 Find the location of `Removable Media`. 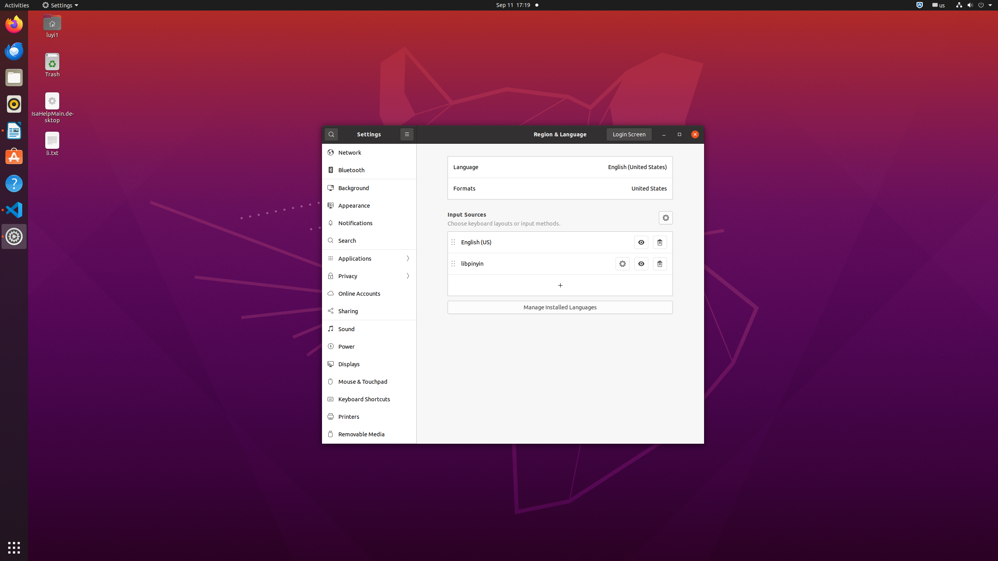

Removable Media is located at coordinates (375, 434).